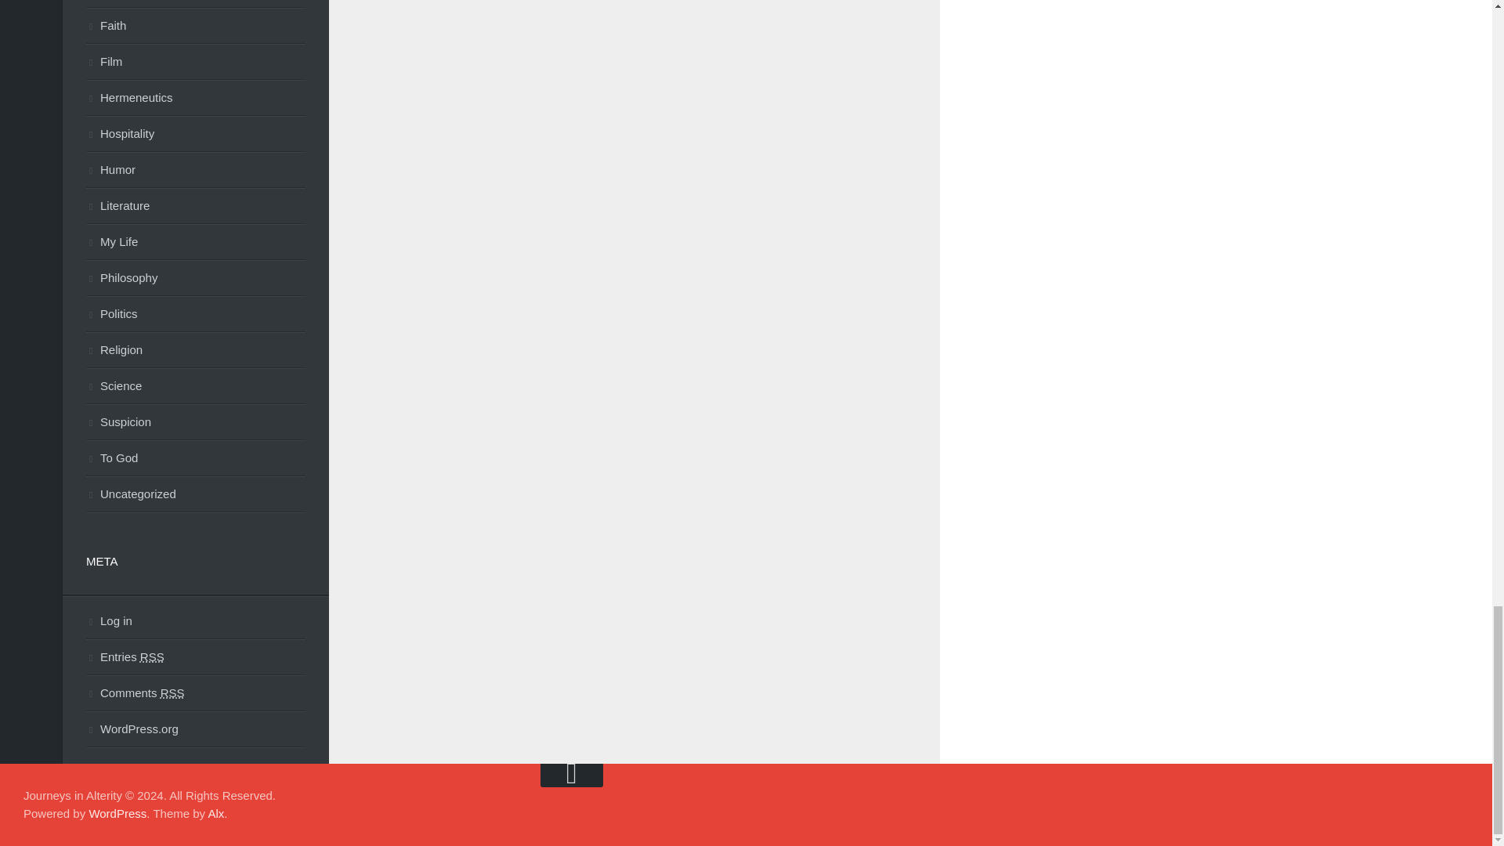 The image size is (1504, 846). I want to click on Really Simple Syndication, so click(172, 692).